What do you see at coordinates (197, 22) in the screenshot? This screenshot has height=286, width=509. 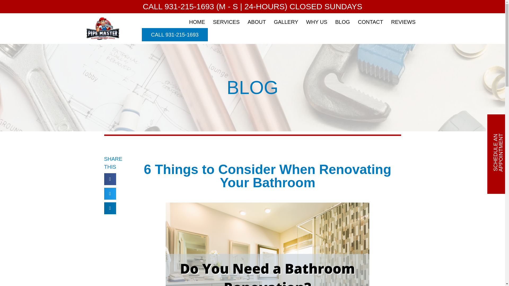 I see `HOME` at bounding box center [197, 22].